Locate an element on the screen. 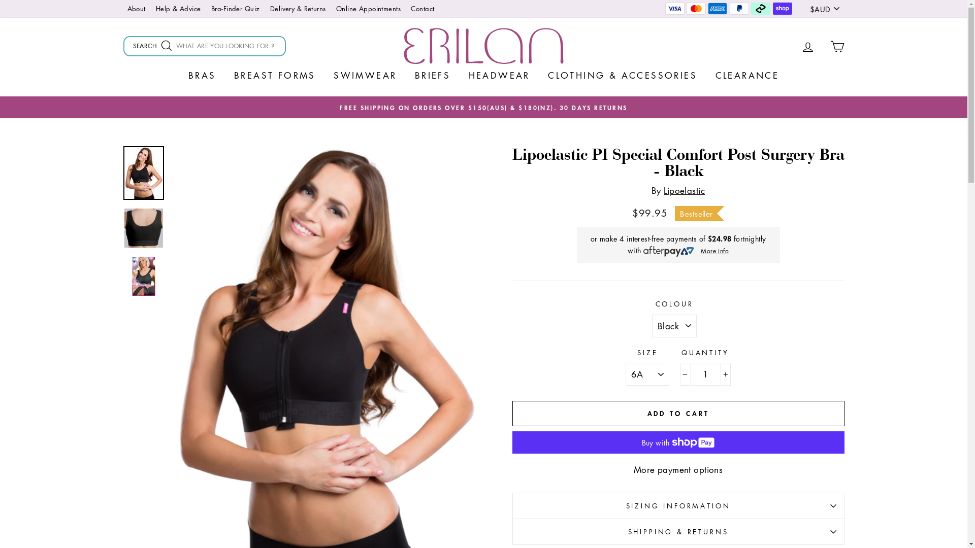 The image size is (975, 548). BRAS is located at coordinates (202, 75).